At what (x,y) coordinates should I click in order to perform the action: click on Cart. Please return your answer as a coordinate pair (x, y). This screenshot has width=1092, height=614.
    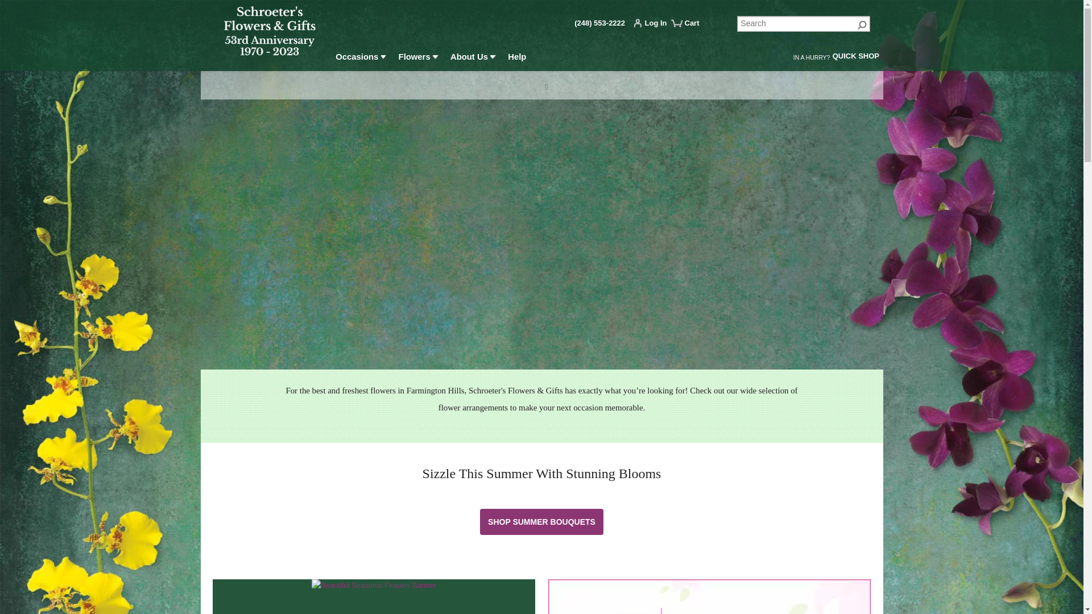
    Looking at the image, I should click on (690, 27).